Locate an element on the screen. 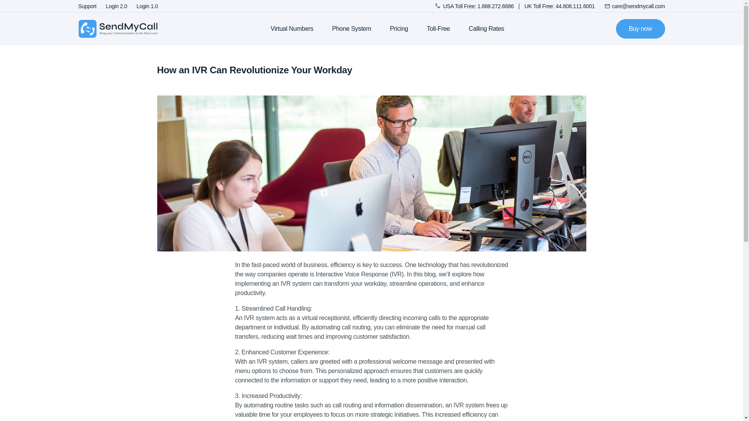  Login 1.0 is located at coordinates (147, 6).